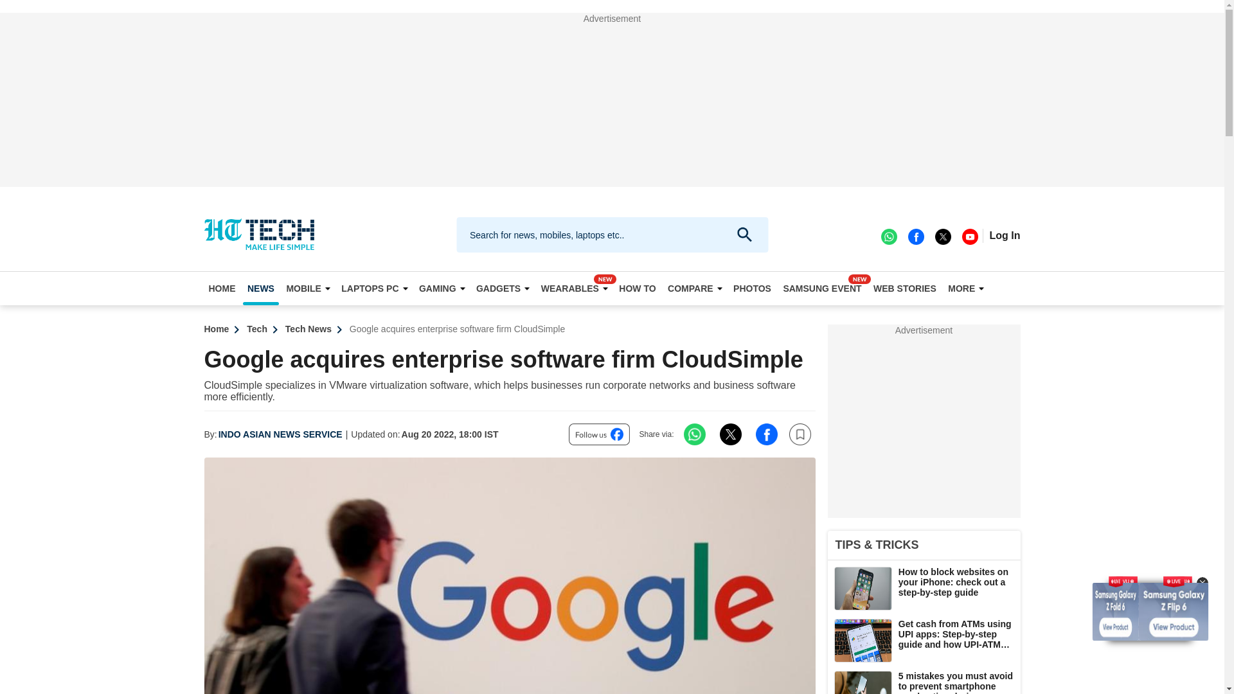 This screenshot has height=694, width=1234. I want to click on twitter, so click(942, 236).